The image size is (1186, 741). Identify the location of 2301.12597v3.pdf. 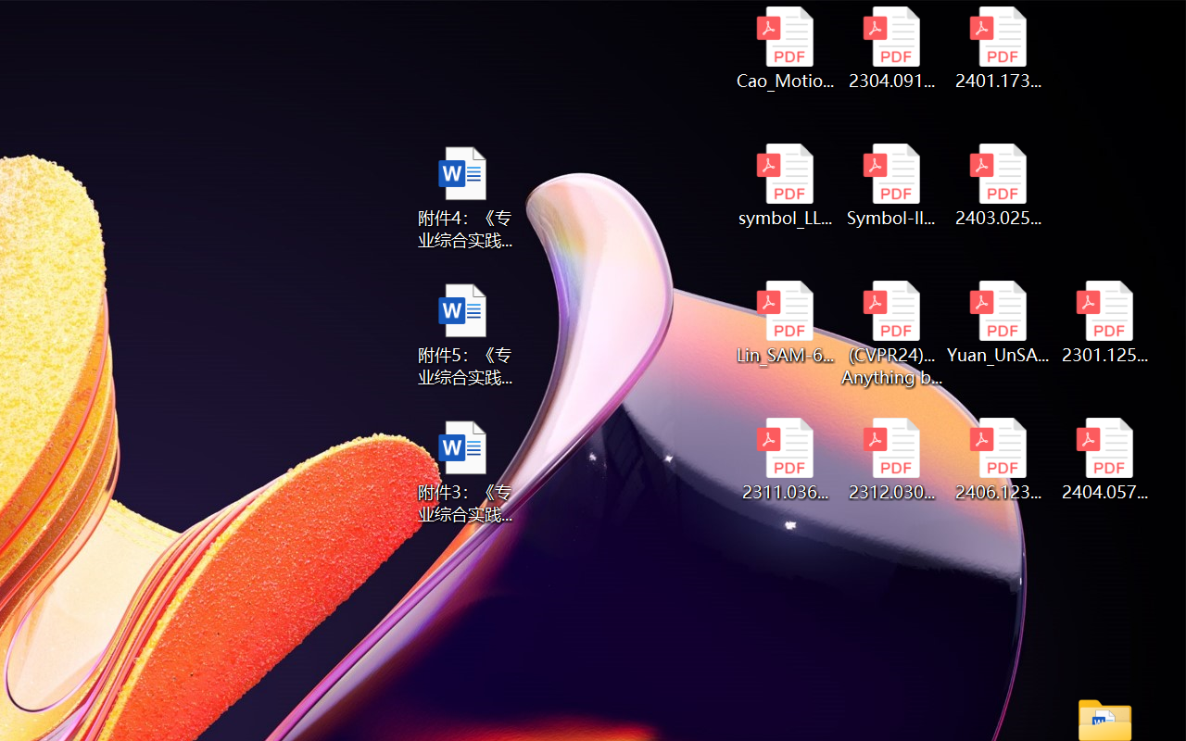
(1104, 322).